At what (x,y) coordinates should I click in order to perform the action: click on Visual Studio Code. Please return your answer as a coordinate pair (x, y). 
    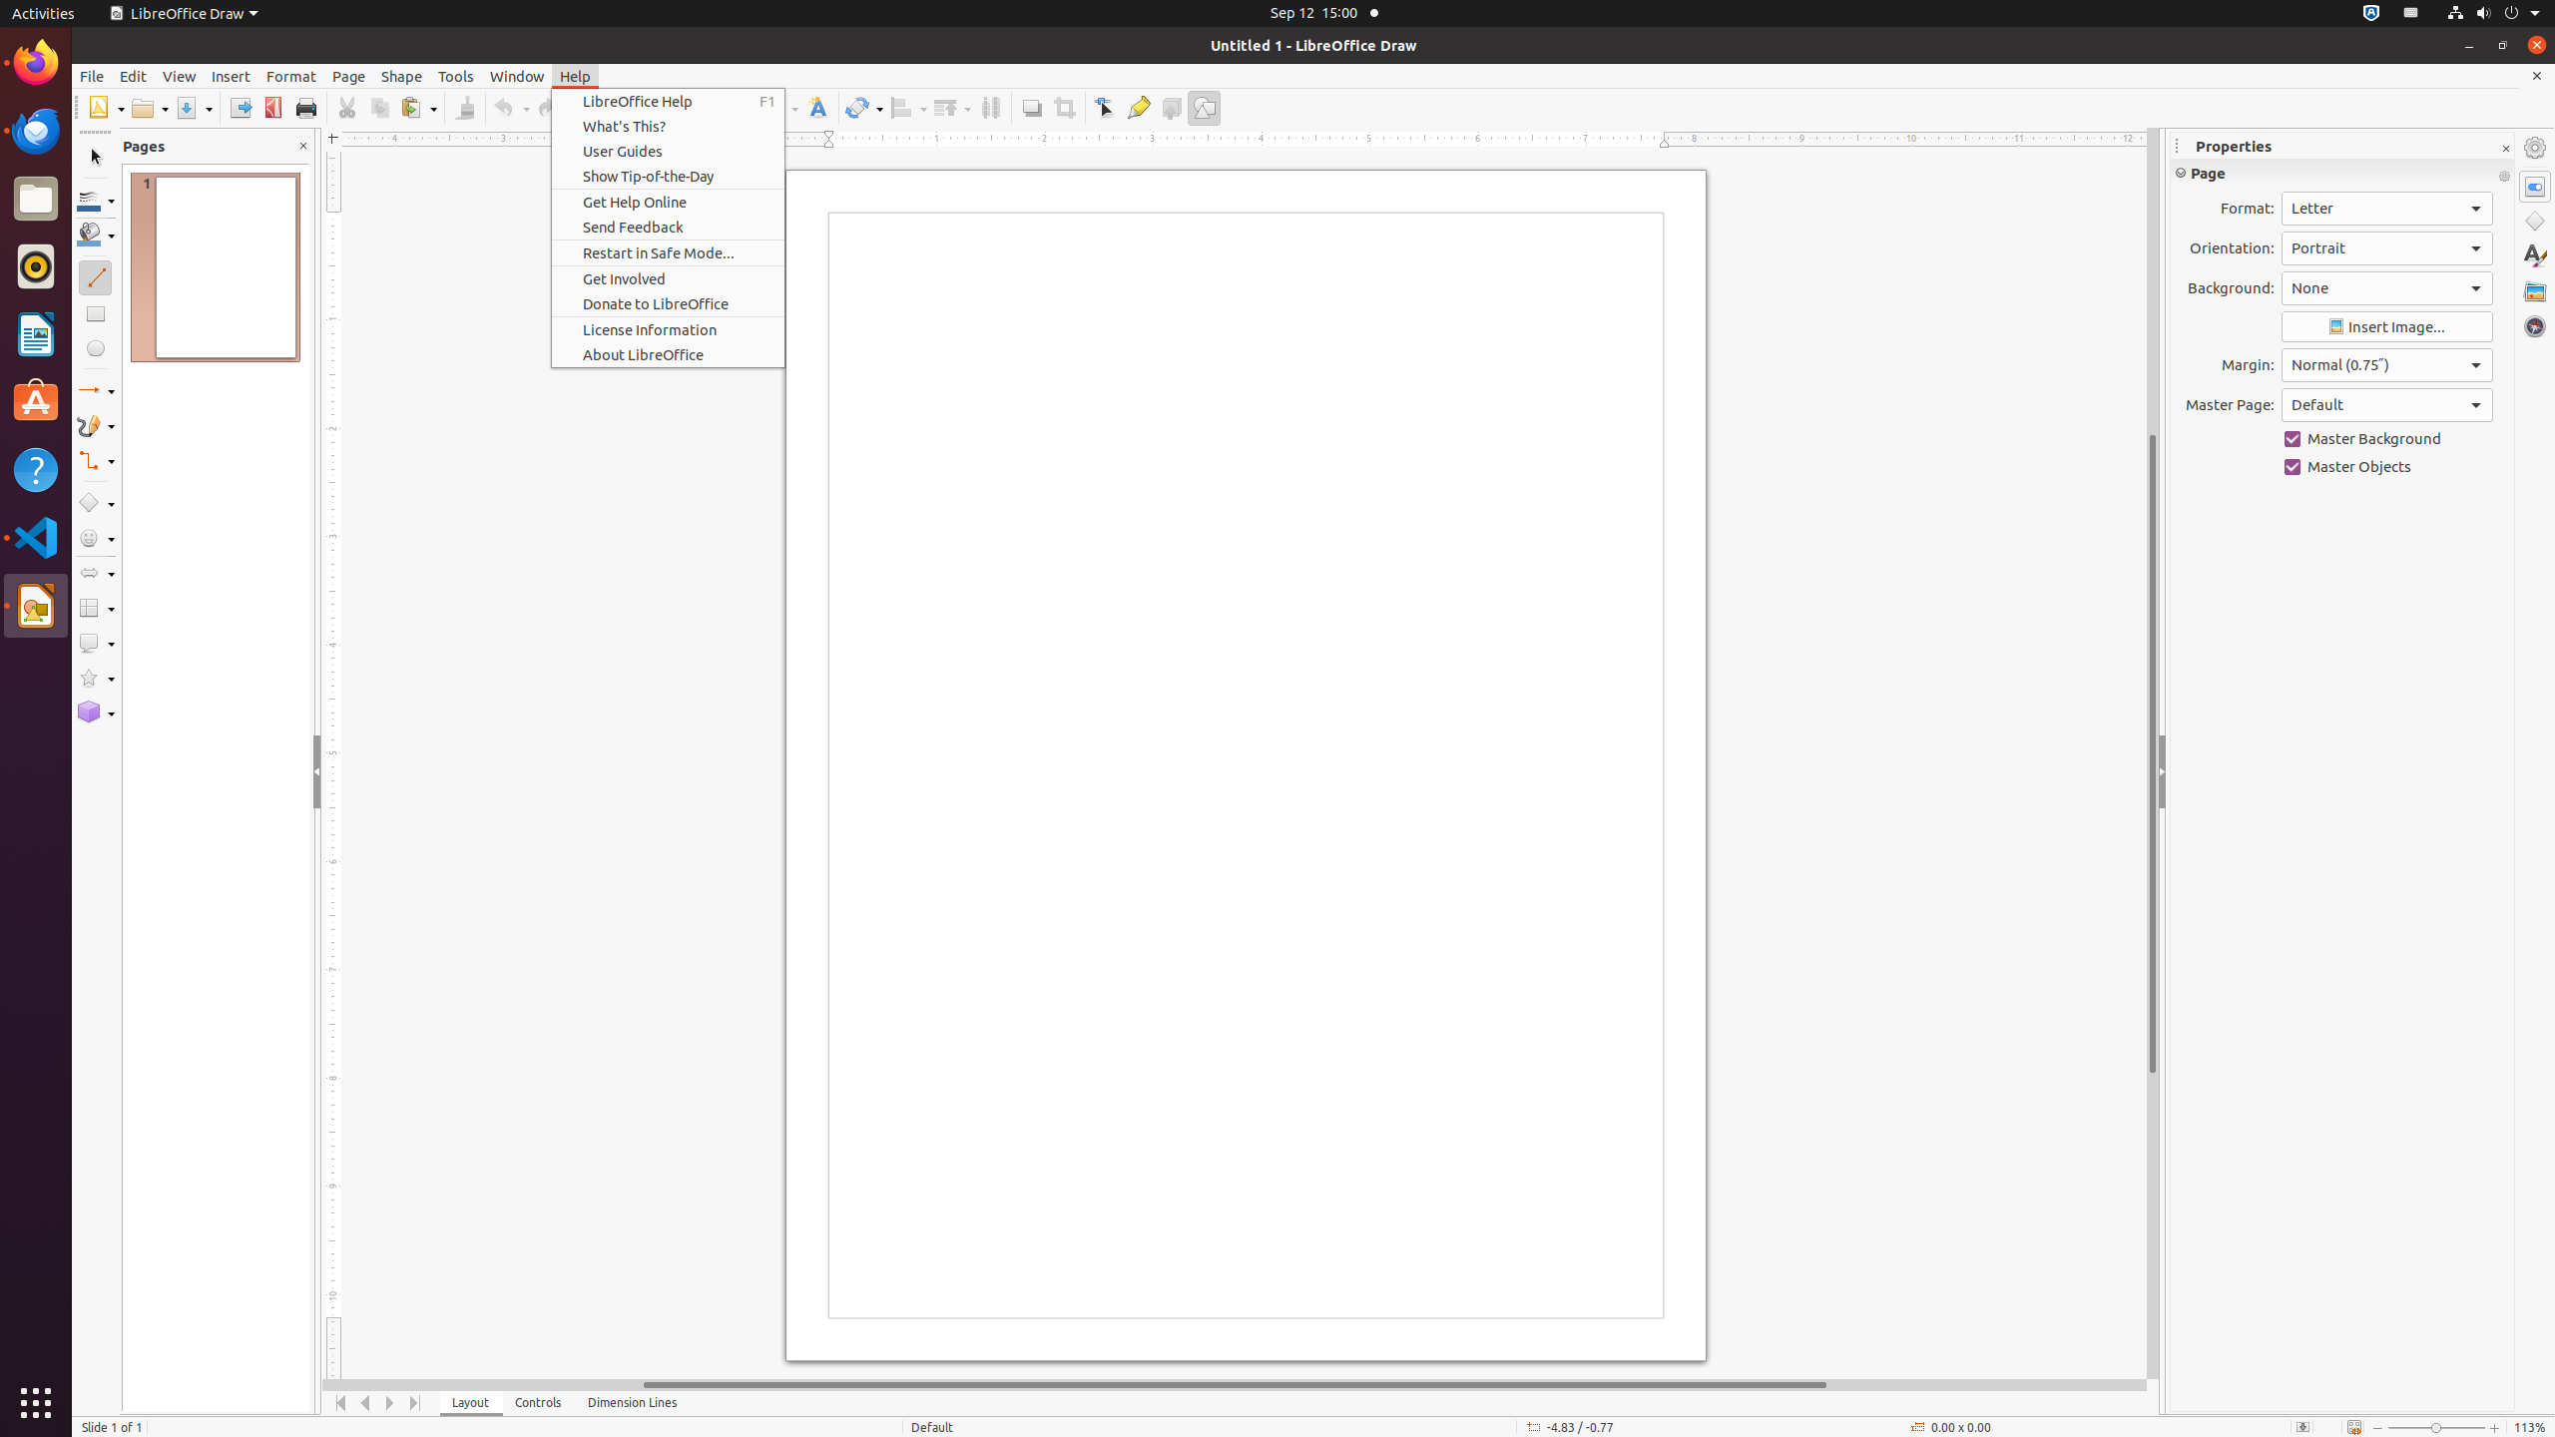
    Looking at the image, I should click on (36, 537).